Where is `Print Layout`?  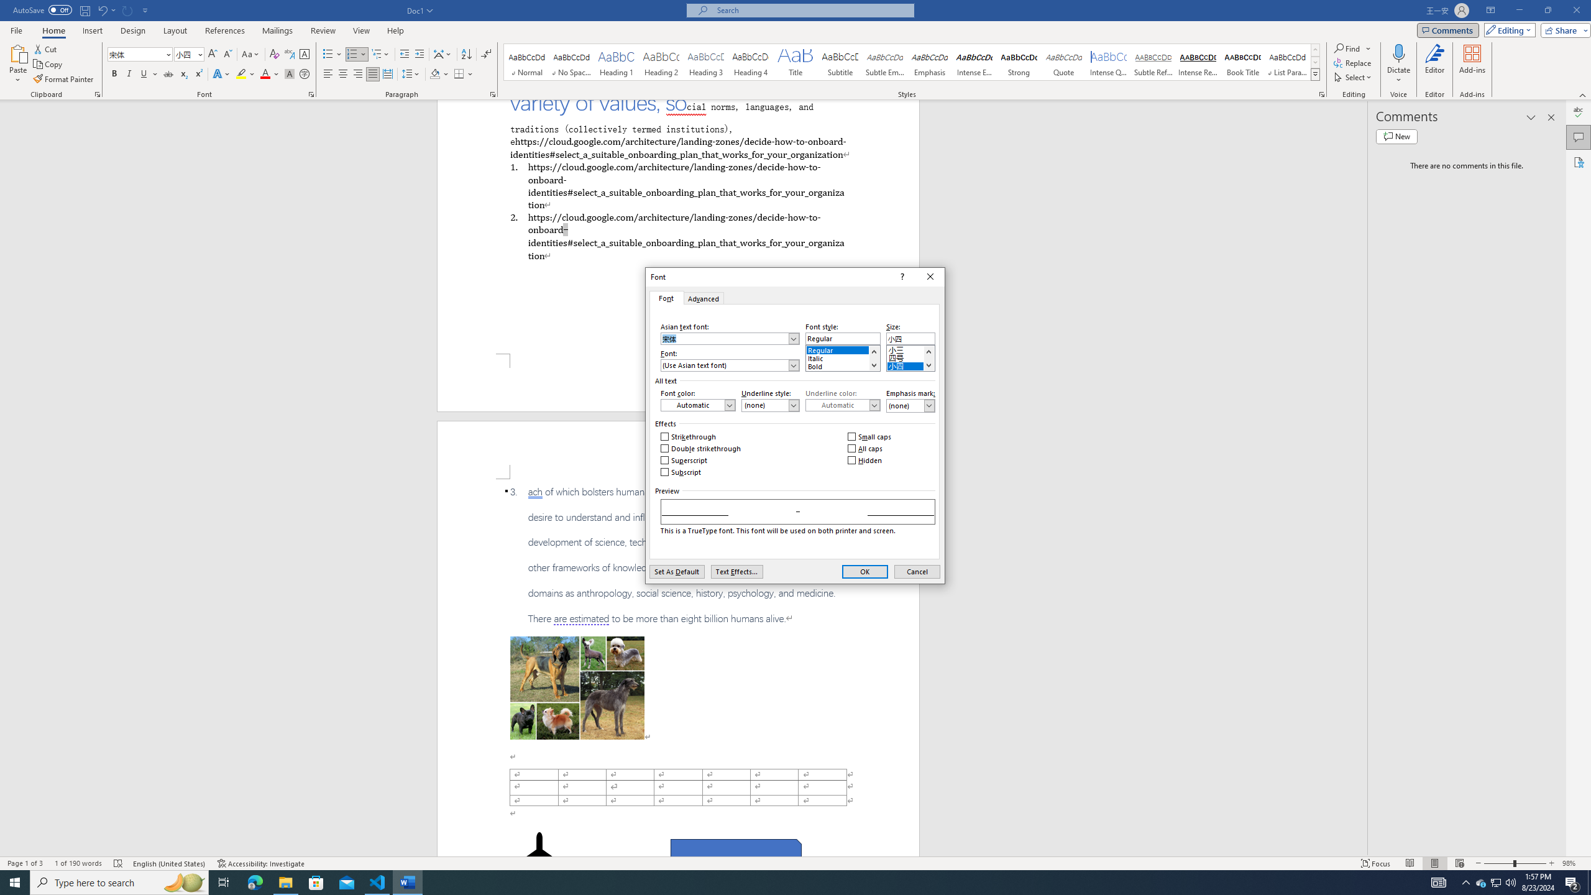 Print Layout is located at coordinates (1434, 863).